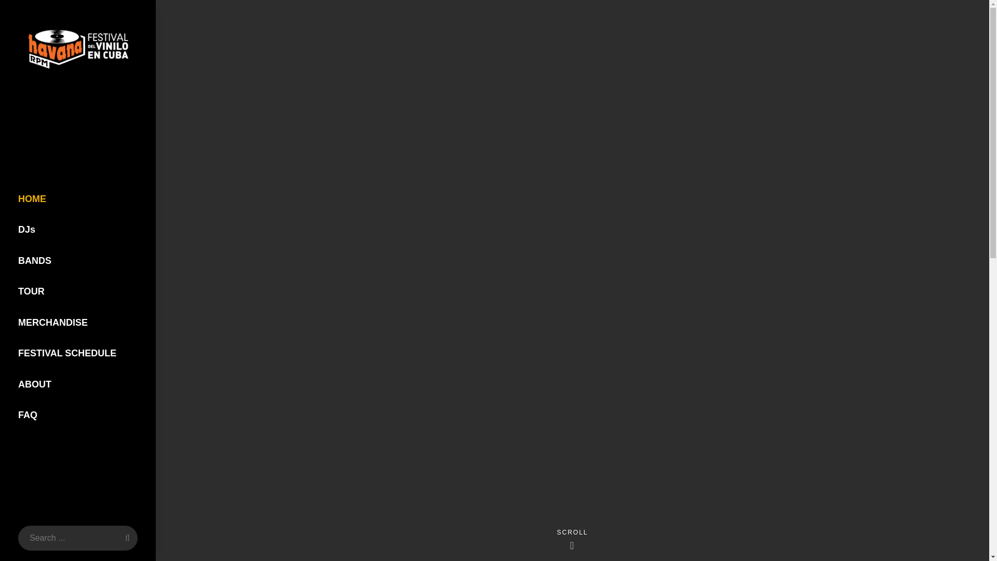 The width and height of the screenshot is (997, 561). What do you see at coordinates (572, 537) in the screenshot?
I see `SCROLL` at bounding box center [572, 537].